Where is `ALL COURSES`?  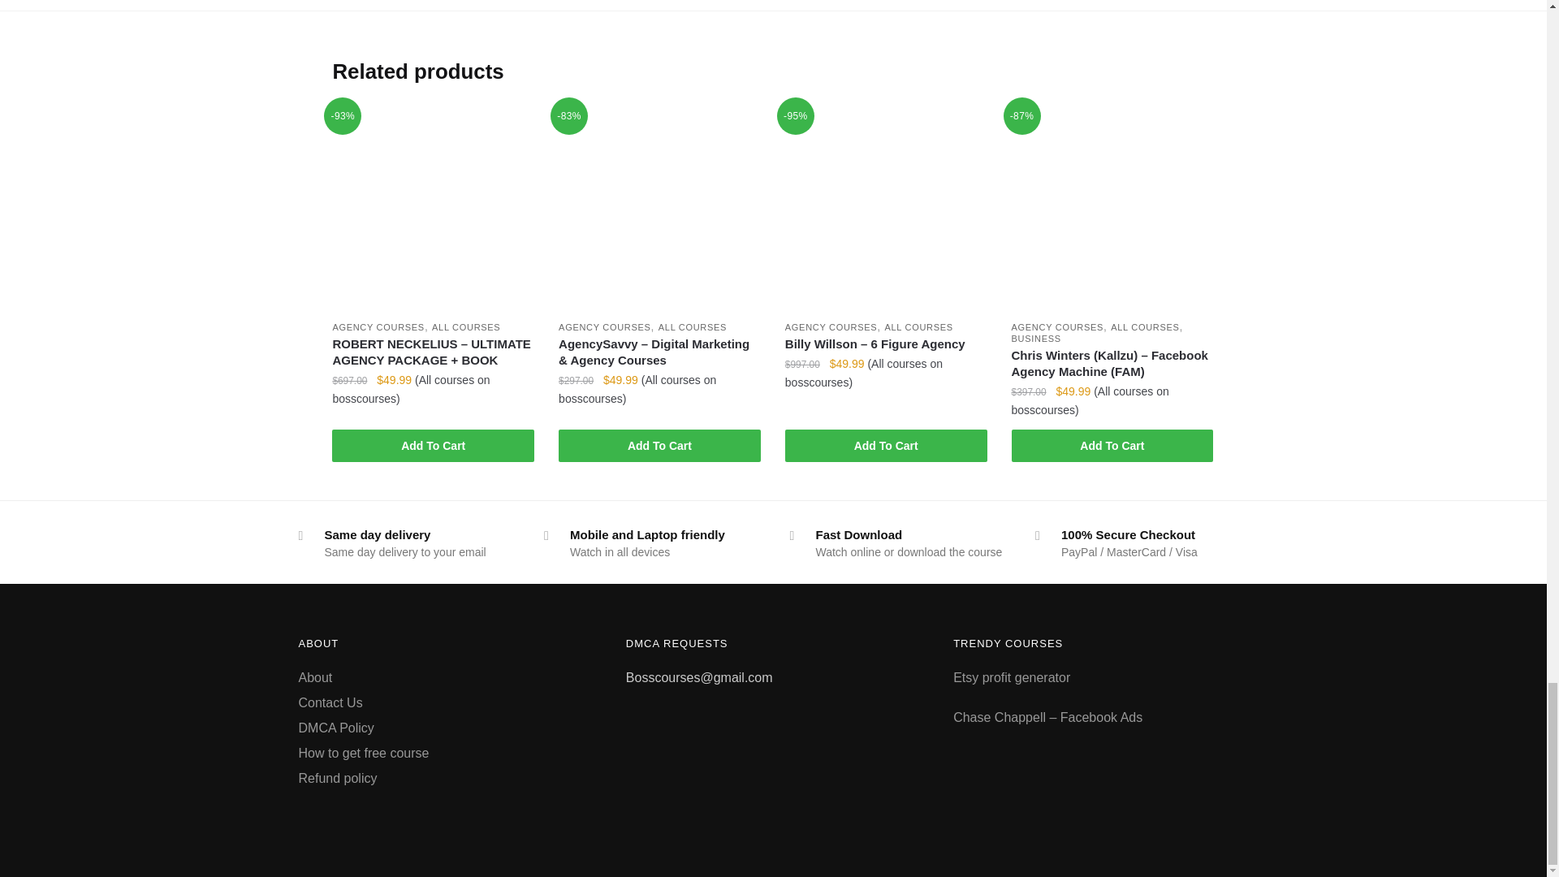 ALL COURSES is located at coordinates (466, 327).